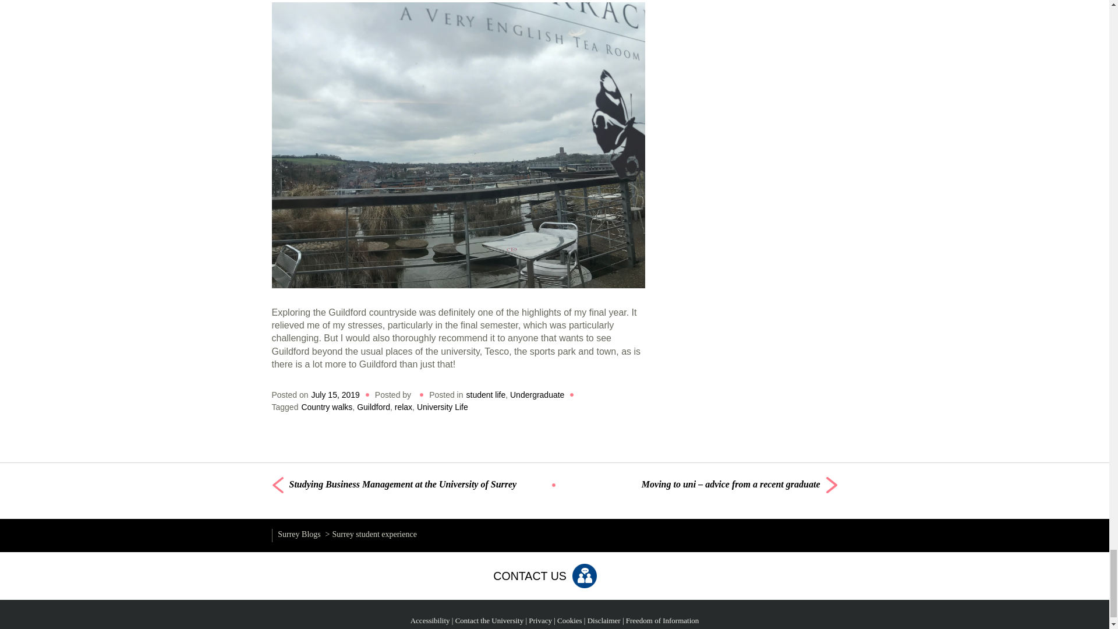  I want to click on student life, so click(486, 394).